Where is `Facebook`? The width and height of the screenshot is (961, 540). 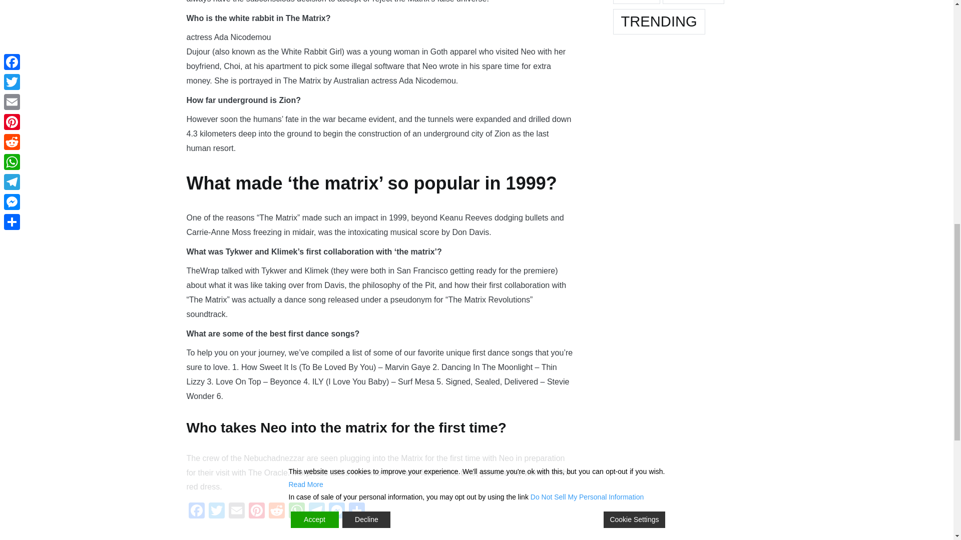 Facebook is located at coordinates (196, 512).